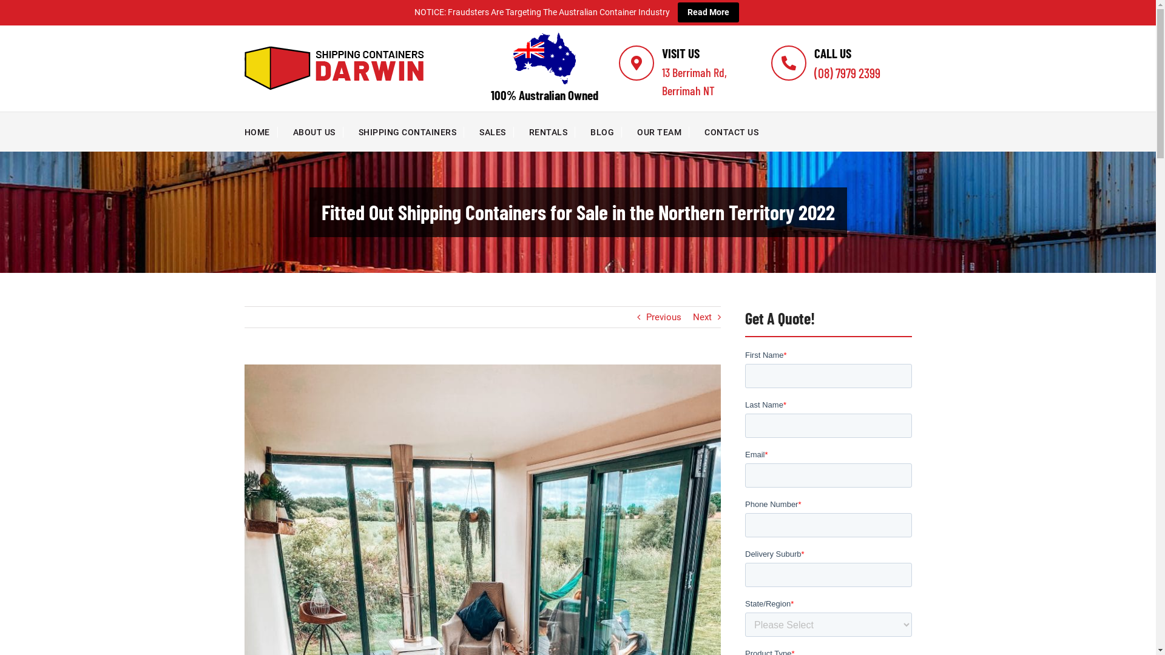 The height and width of the screenshot is (655, 1165). Describe the element at coordinates (606, 132) in the screenshot. I see `BLOG` at that location.